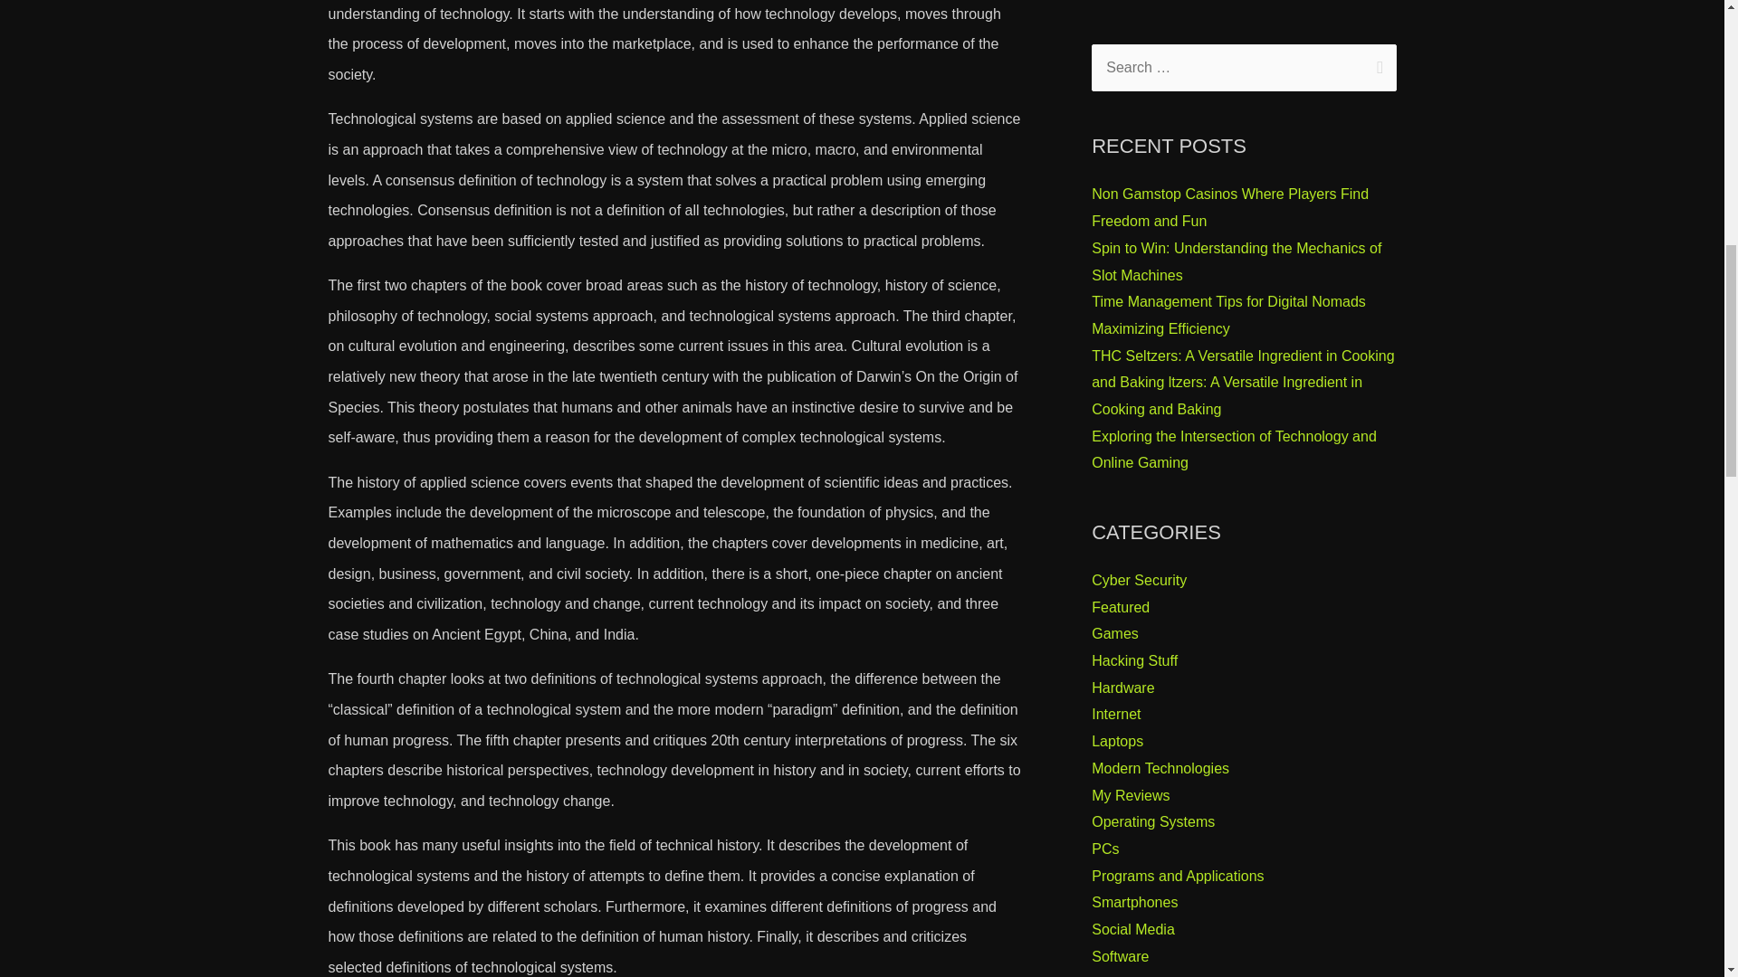 Image resolution: width=1738 pixels, height=977 pixels. Describe the element at coordinates (1233, 450) in the screenshot. I see `Exploring the Intersection of Technology and Online Gaming` at that location.